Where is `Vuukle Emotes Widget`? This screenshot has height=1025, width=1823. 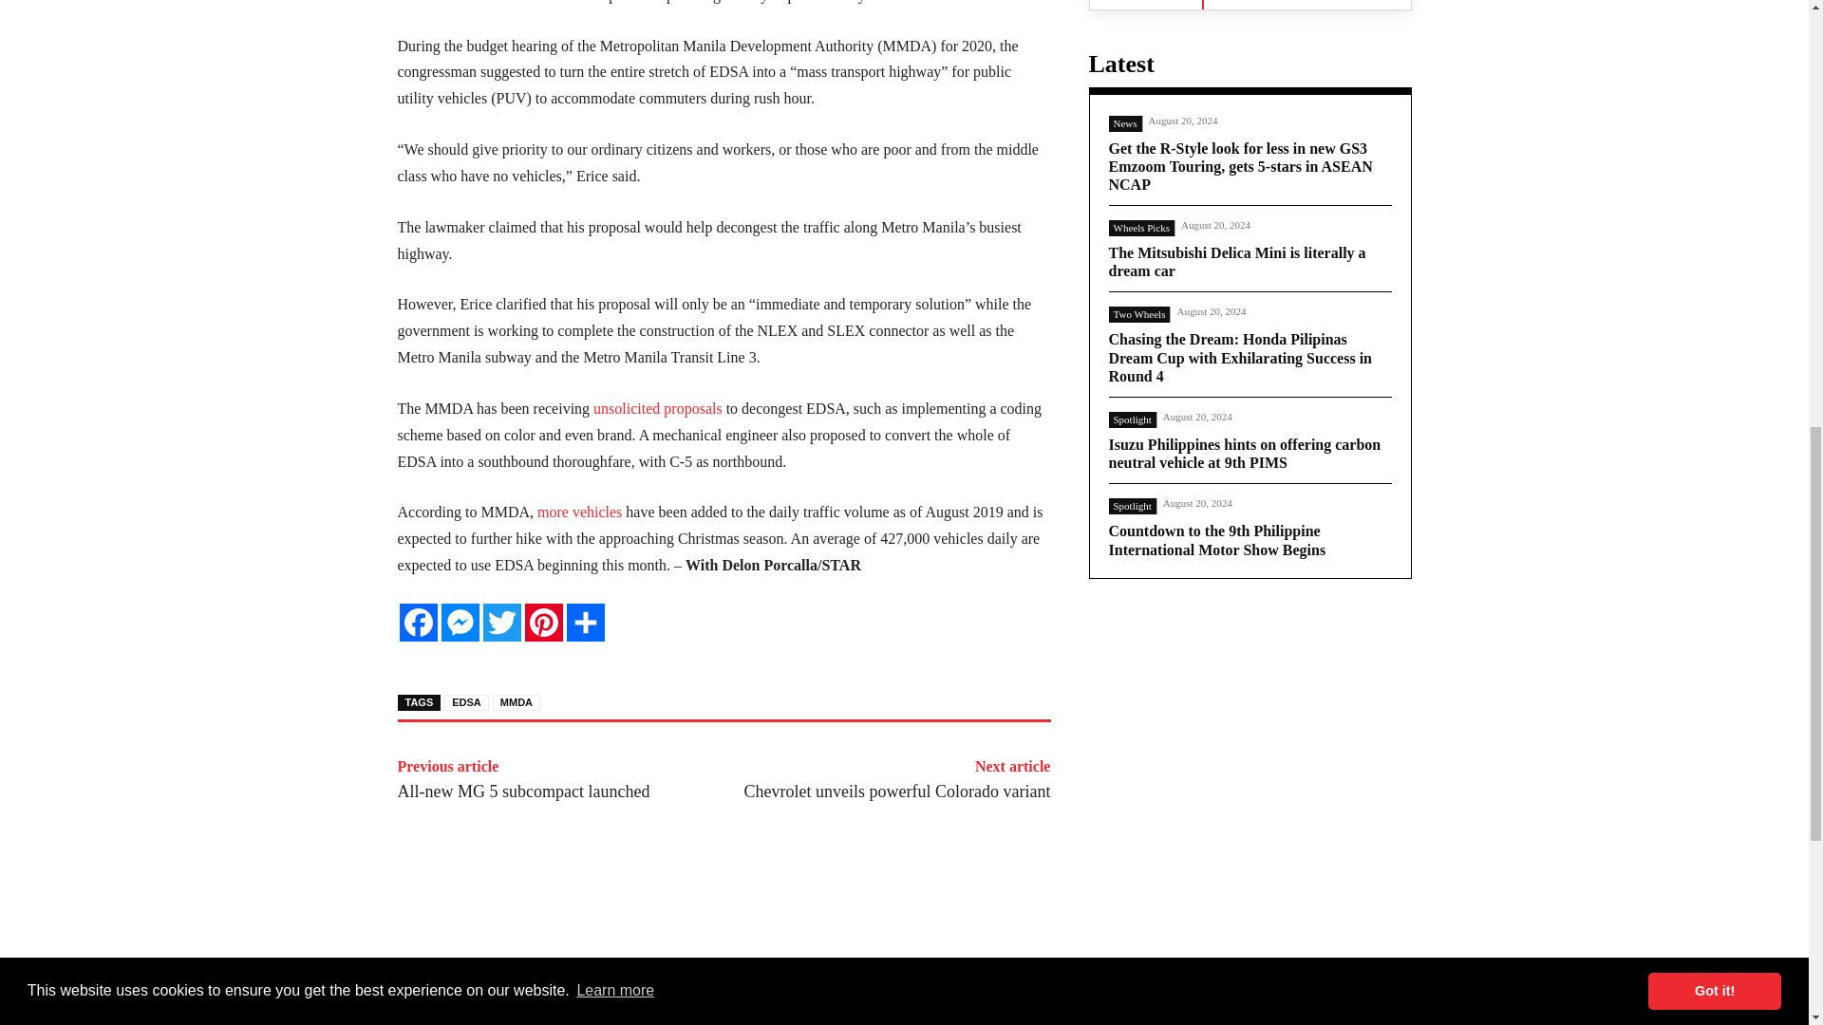
Vuukle Emotes Widget is located at coordinates (682, 909).